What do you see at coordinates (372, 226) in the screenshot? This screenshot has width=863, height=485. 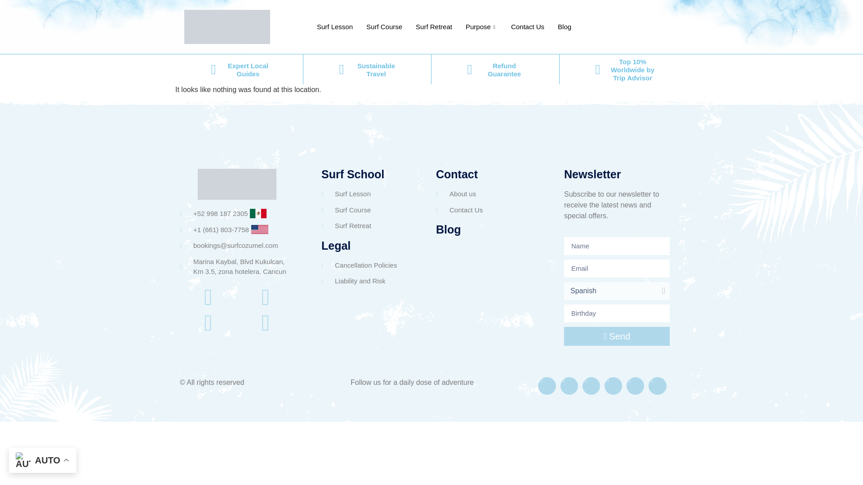 I see `Surf Retreat` at bounding box center [372, 226].